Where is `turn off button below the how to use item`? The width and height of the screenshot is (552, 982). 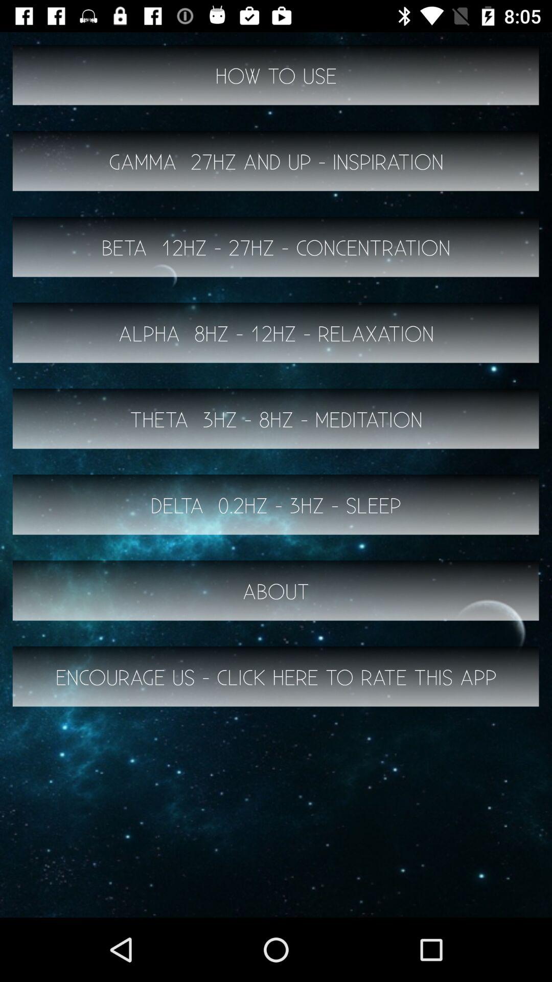 turn off button below the how to use item is located at coordinates (276, 161).